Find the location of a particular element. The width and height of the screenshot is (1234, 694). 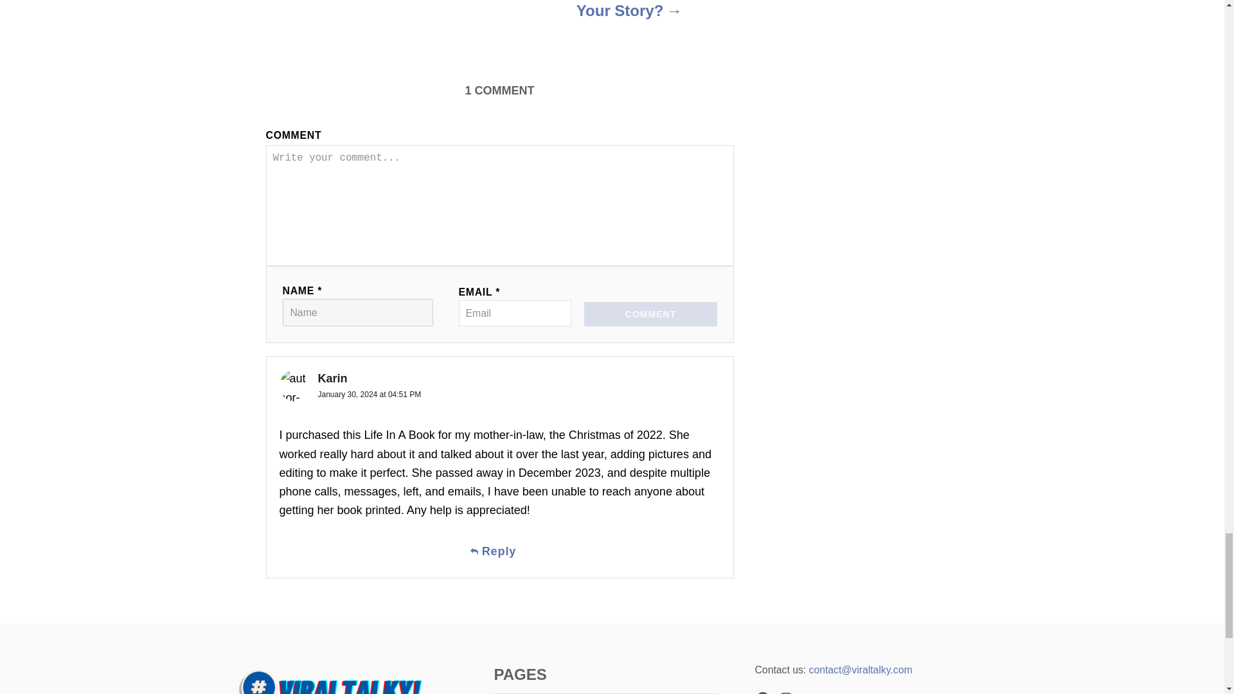

Reply is located at coordinates (499, 551).